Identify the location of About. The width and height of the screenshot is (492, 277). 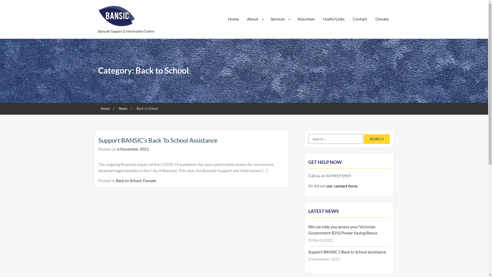
(255, 19).